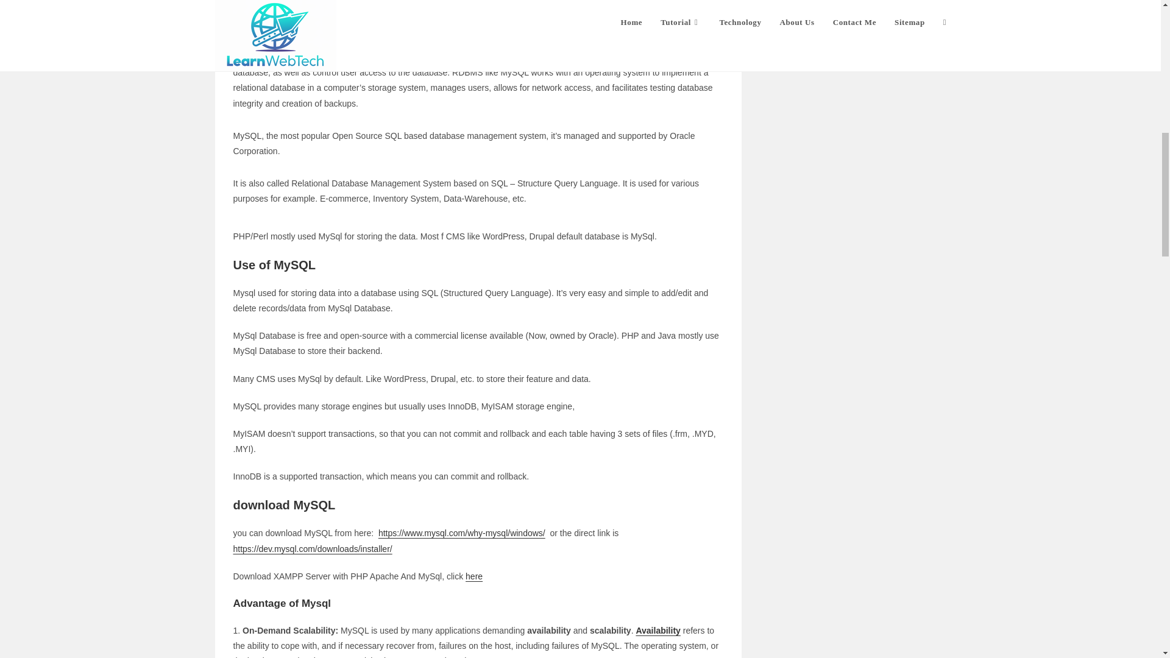  I want to click on here, so click(474, 576).